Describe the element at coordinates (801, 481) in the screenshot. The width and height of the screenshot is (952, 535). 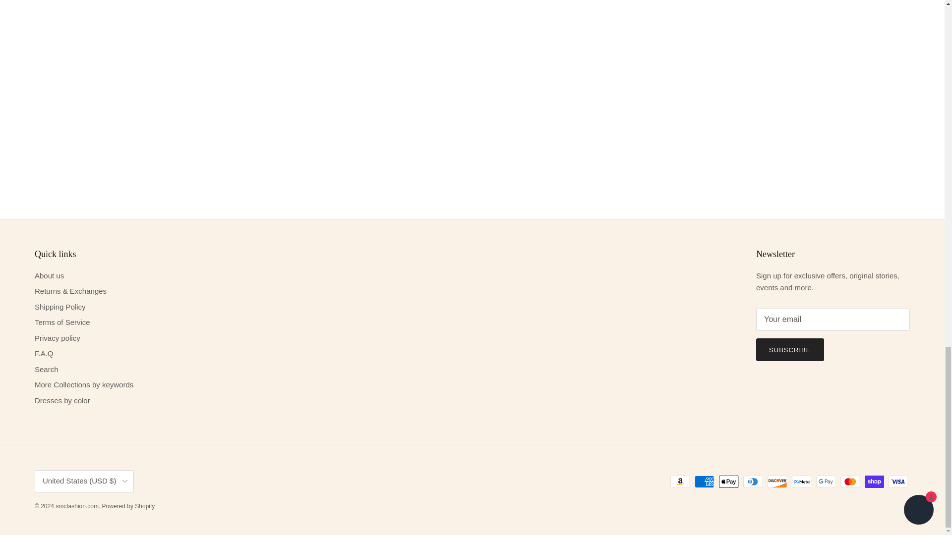
I see `Meta Pay` at that location.